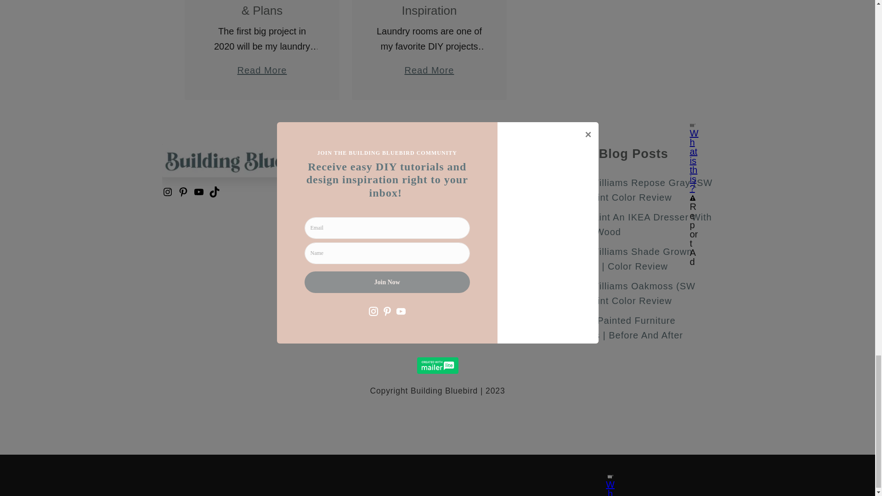 This screenshot has height=496, width=882. Describe the element at coordinates (429, 8) in the screenshot. I see `Laundry Room Design Ideas and Inspiration` at that location.